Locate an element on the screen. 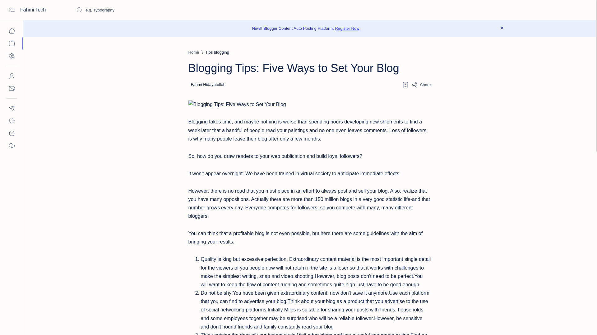 This screenshot has width=597, height=335. Home is located at coordinates (194, 52).